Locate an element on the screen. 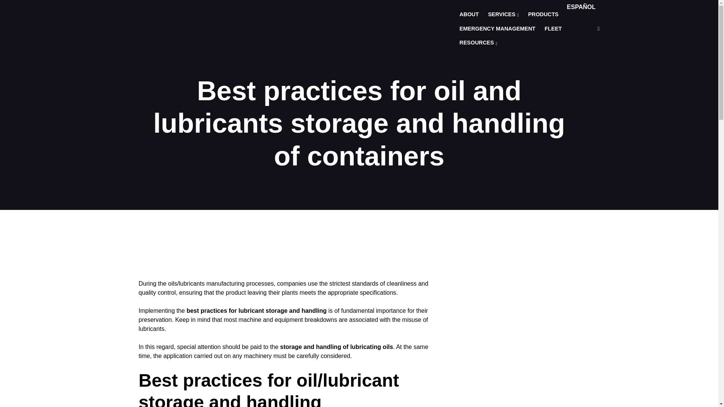 Image resolution: width=724 pixels, height=407 pixels. FLEET is located at coordinates (553, 29).